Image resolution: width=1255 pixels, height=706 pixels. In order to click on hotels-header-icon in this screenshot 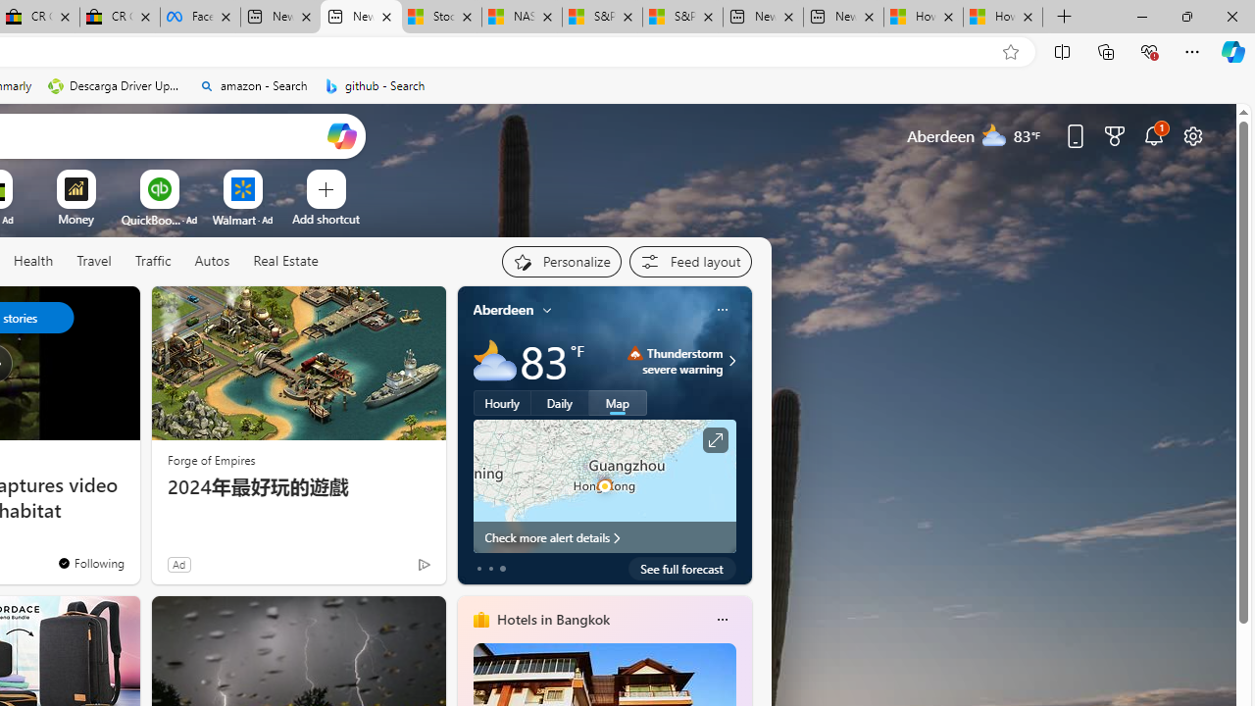, I will do `click(480, 620)`.